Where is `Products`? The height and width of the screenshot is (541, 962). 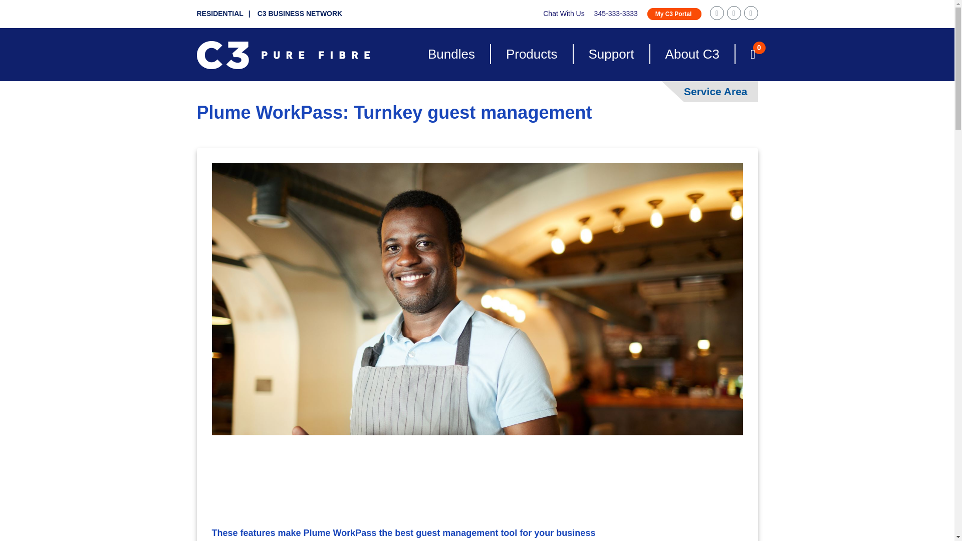
Products is located at coordinates (531, 54).